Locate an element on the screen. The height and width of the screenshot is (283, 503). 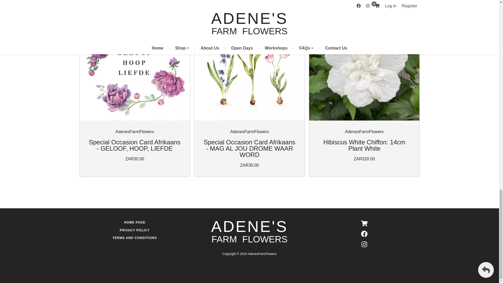
Home is located at coordinates (249, 231).